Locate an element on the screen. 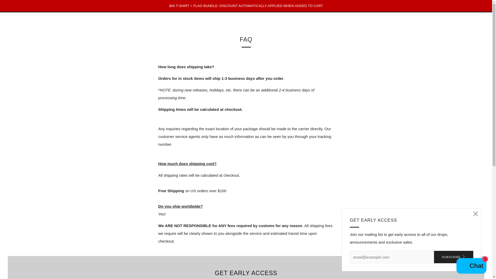  TOPS is located at coordinates (45, 20).